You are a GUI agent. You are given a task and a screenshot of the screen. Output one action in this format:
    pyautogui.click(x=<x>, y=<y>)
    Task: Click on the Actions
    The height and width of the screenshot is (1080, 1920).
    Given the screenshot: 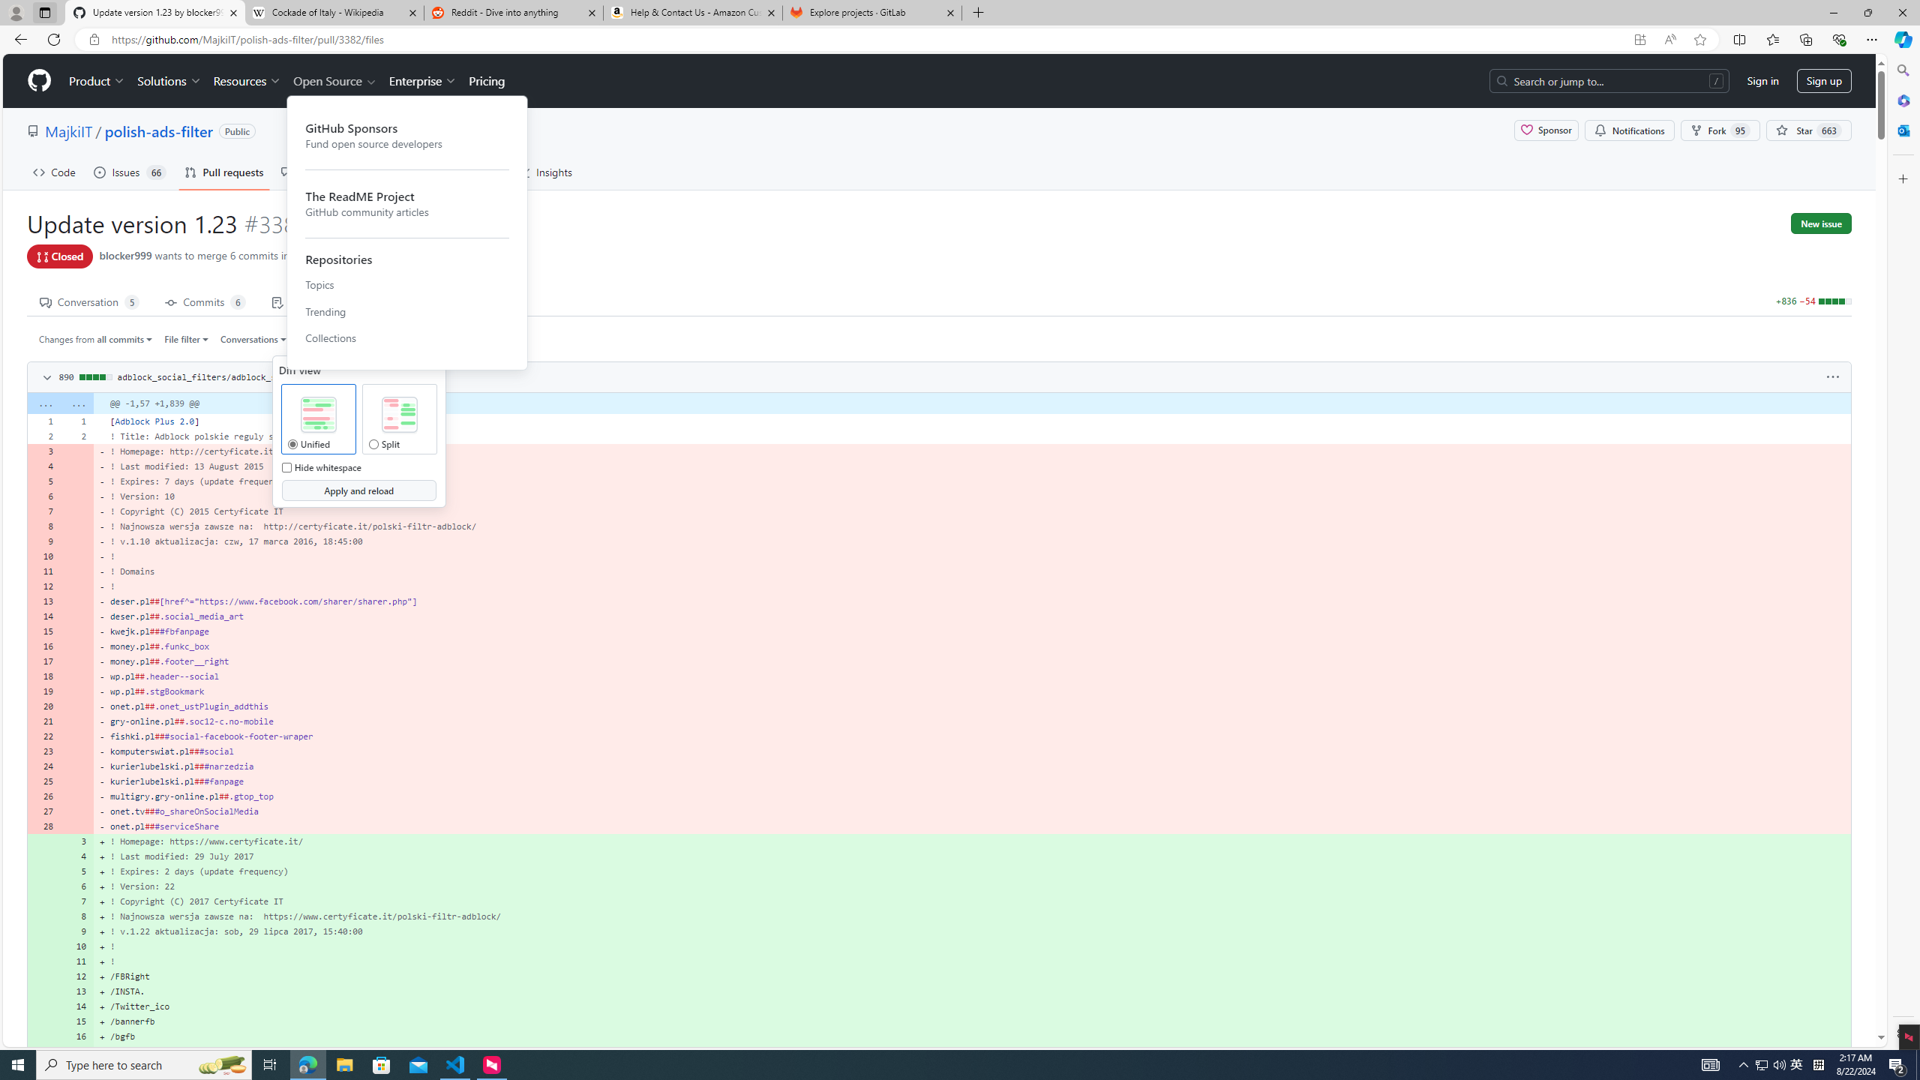 What is the action you would take?
    pyautogui.click(x=399, y=172)
    